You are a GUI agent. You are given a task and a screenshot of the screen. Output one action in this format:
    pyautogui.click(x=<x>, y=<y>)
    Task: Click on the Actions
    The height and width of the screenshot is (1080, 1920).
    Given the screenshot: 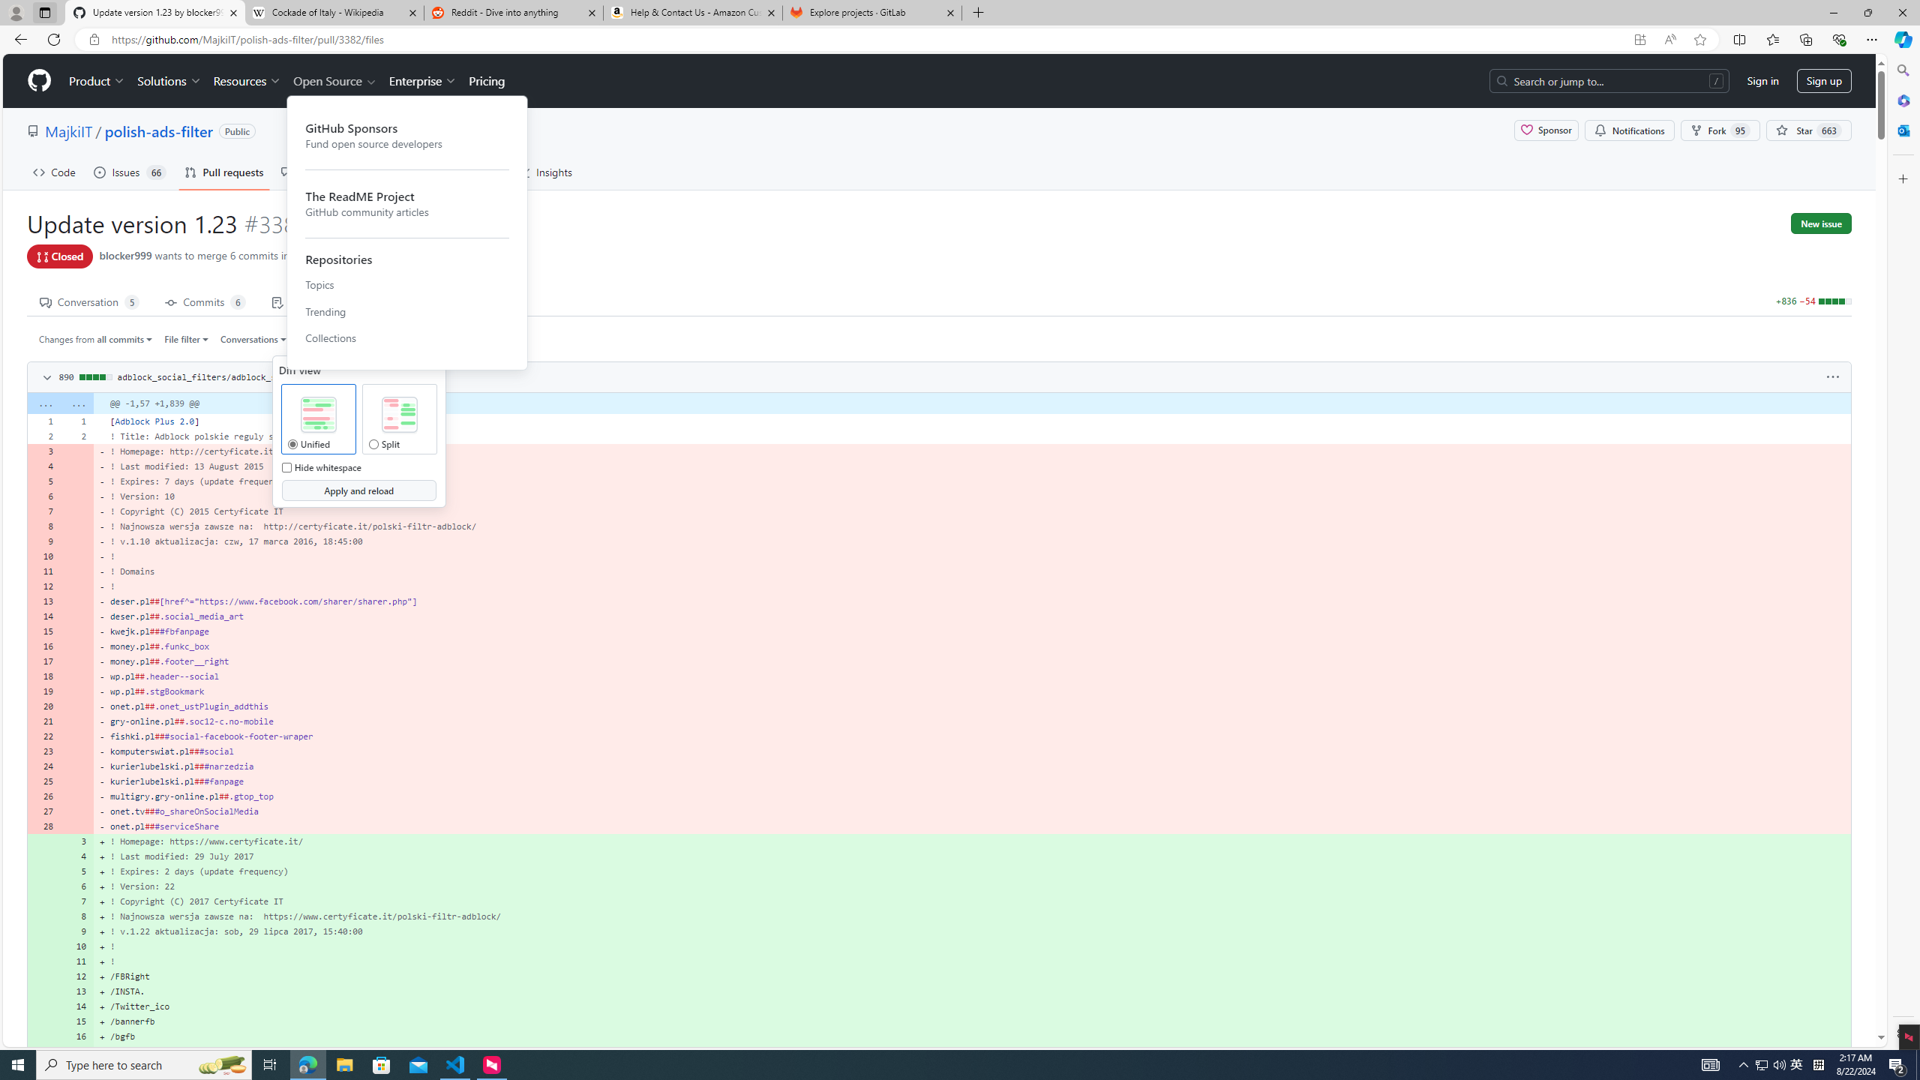 What is the action you would take?
    pyautogui.click(x=399, y=172)
    